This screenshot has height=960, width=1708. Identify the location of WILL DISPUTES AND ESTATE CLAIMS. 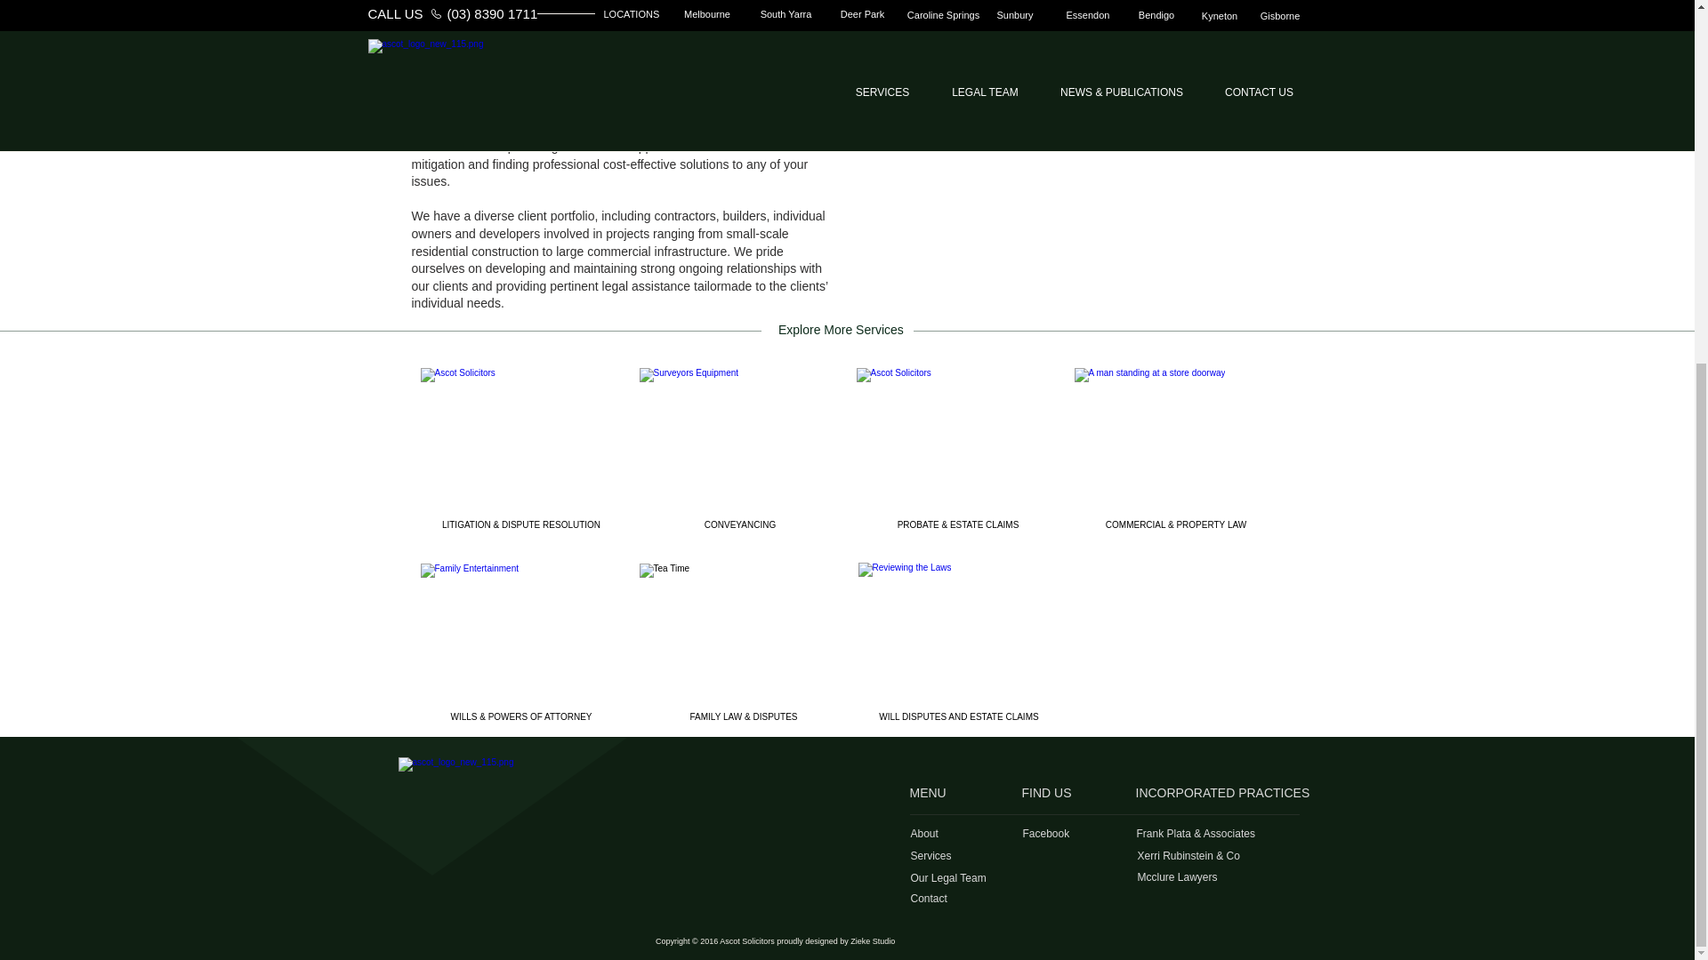
(957, 717).